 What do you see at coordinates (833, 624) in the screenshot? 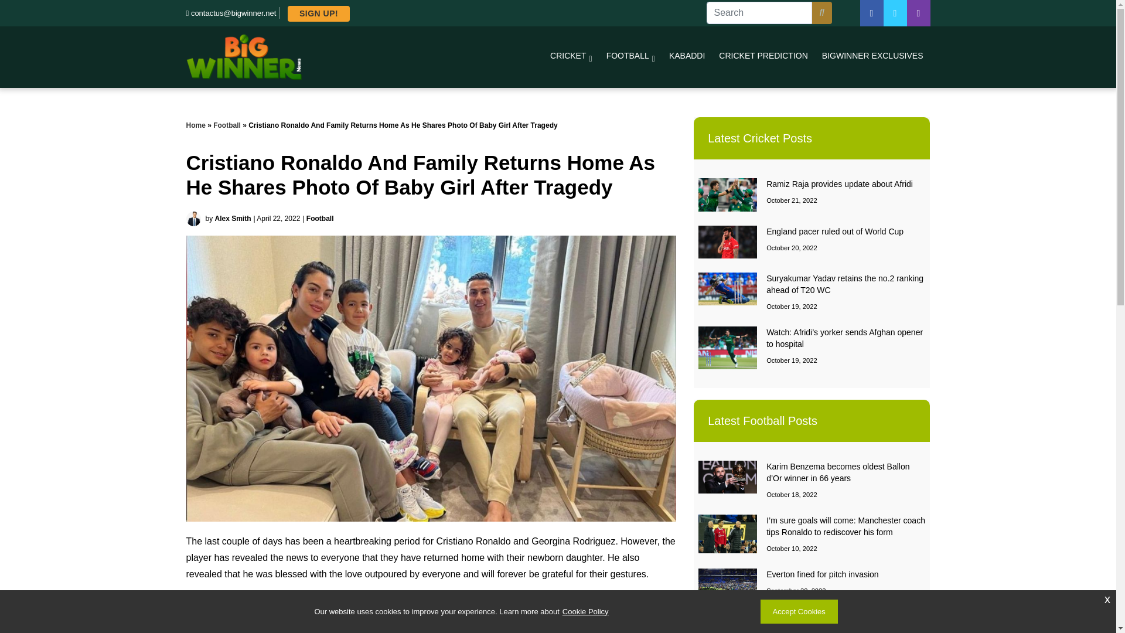
I see `Spain drops all 15 players, coach not resigning` at bounding box center [833, 624].